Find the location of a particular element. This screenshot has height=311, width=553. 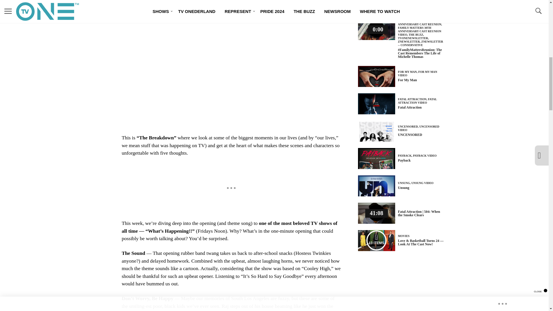

Embedded video is located at coordinates (231, 75).